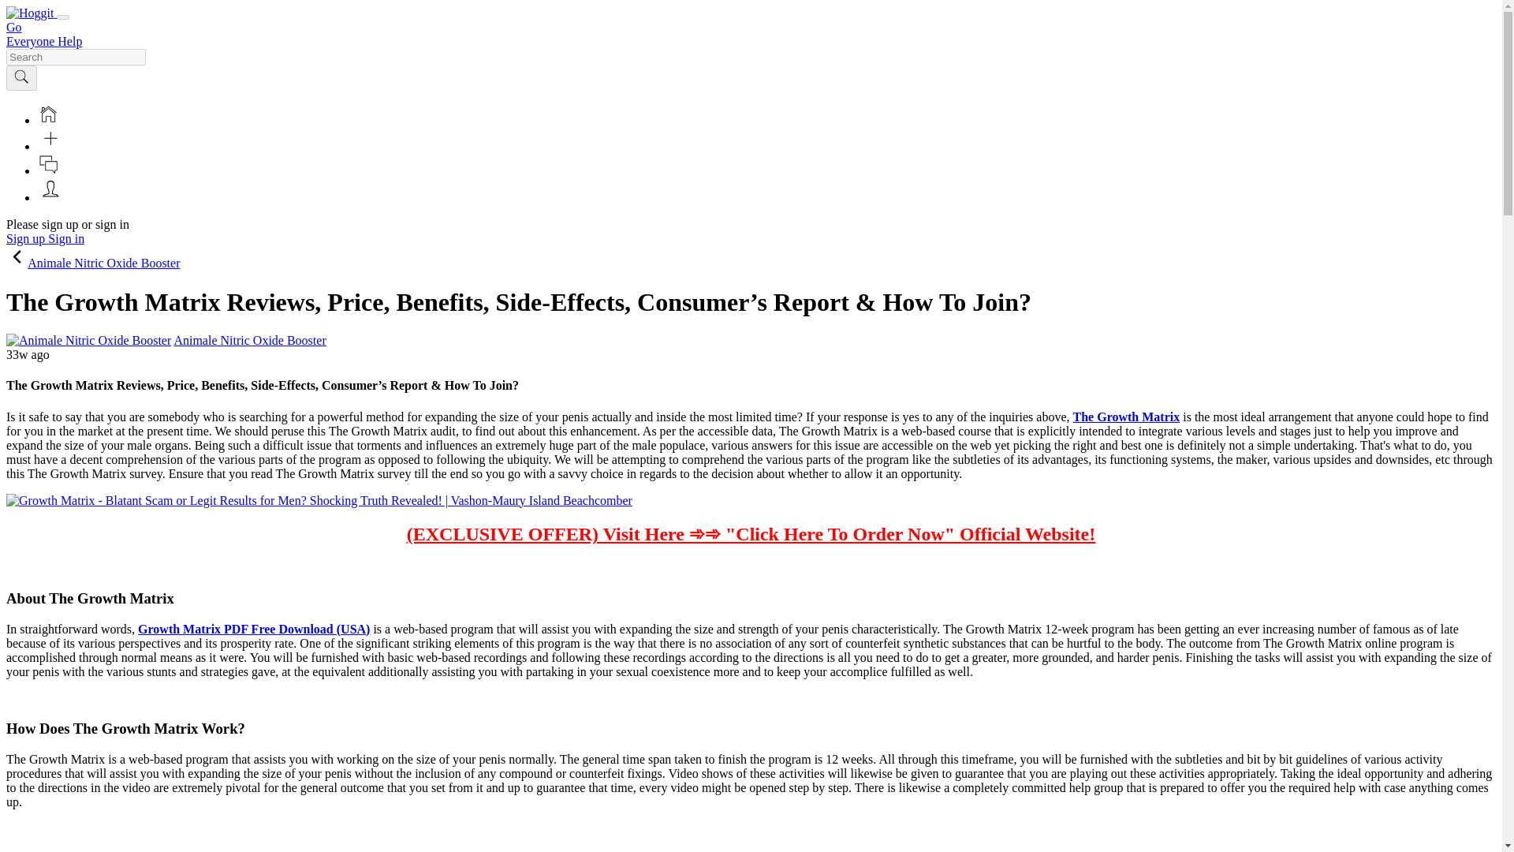 The image size is (1514, 852). I want to click on Animale Nitric Oxide Booster, so click(249, 340).